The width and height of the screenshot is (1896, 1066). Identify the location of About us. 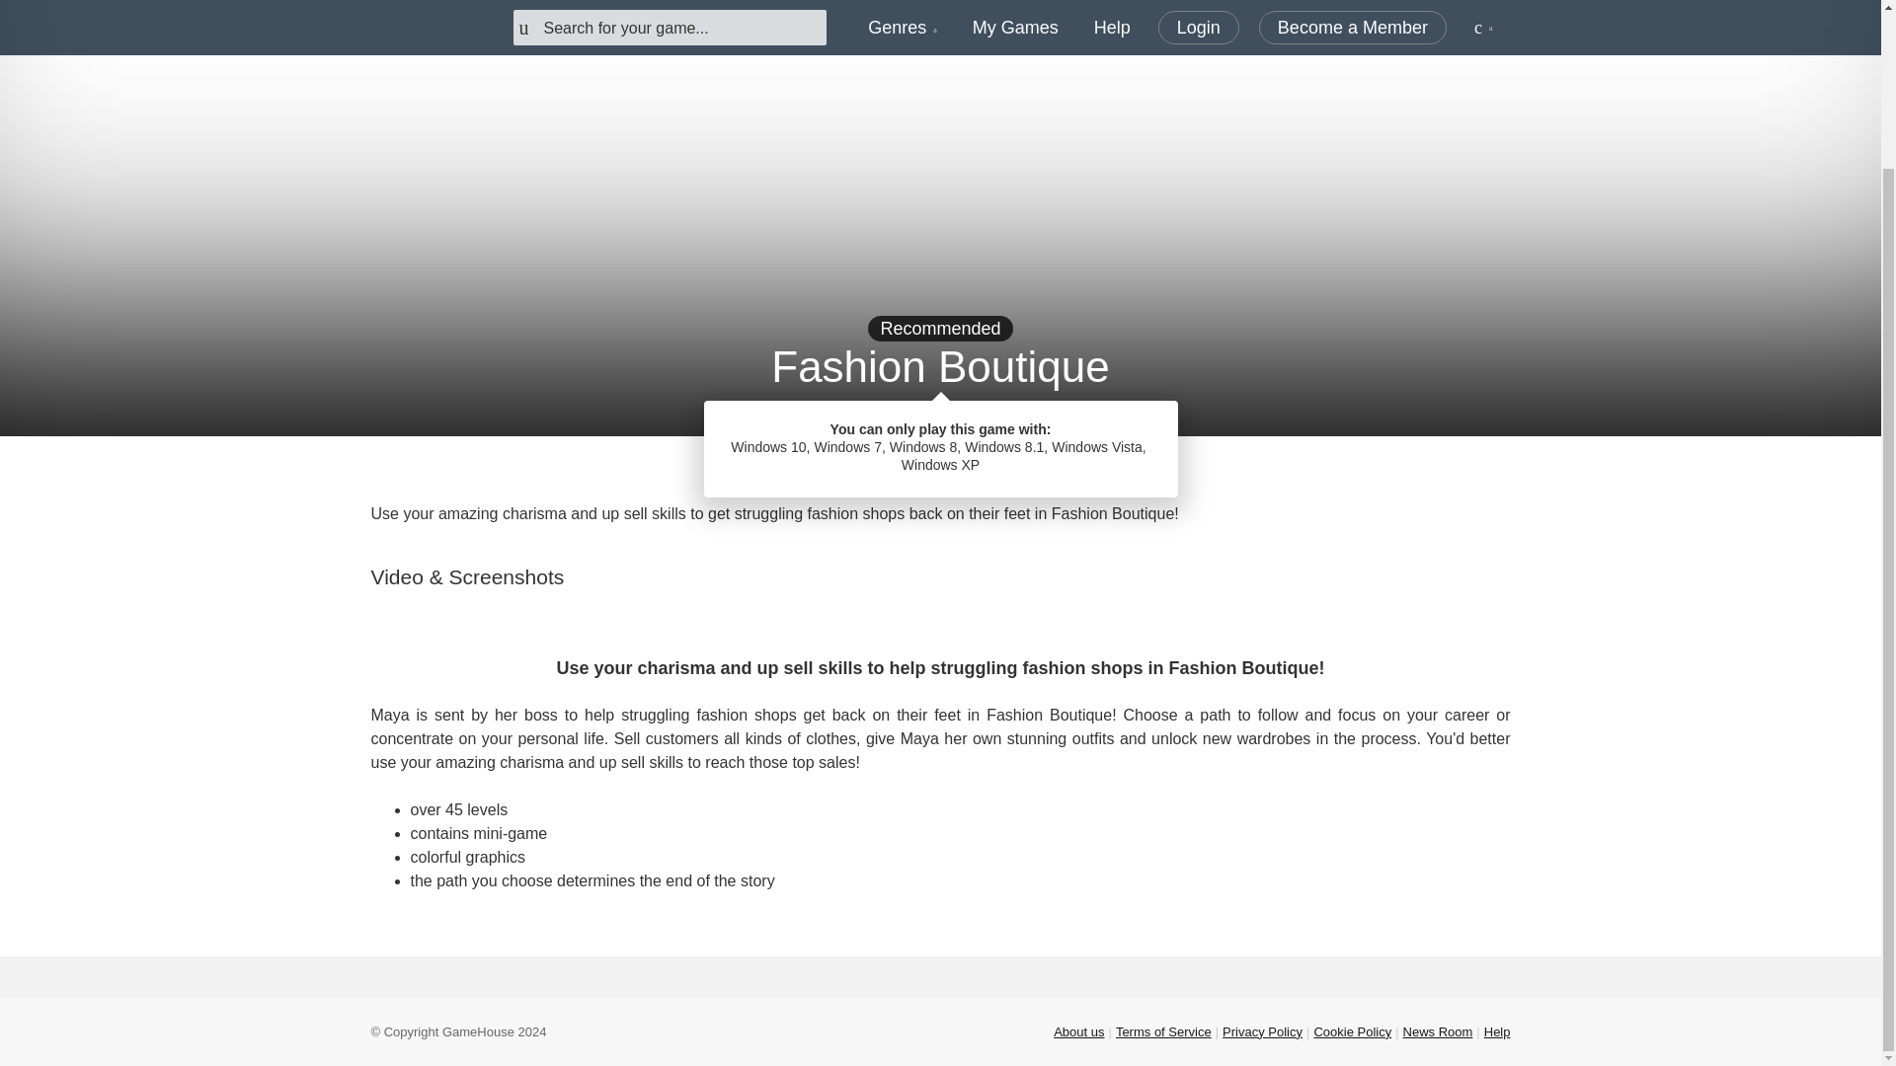
(1078, 1031).